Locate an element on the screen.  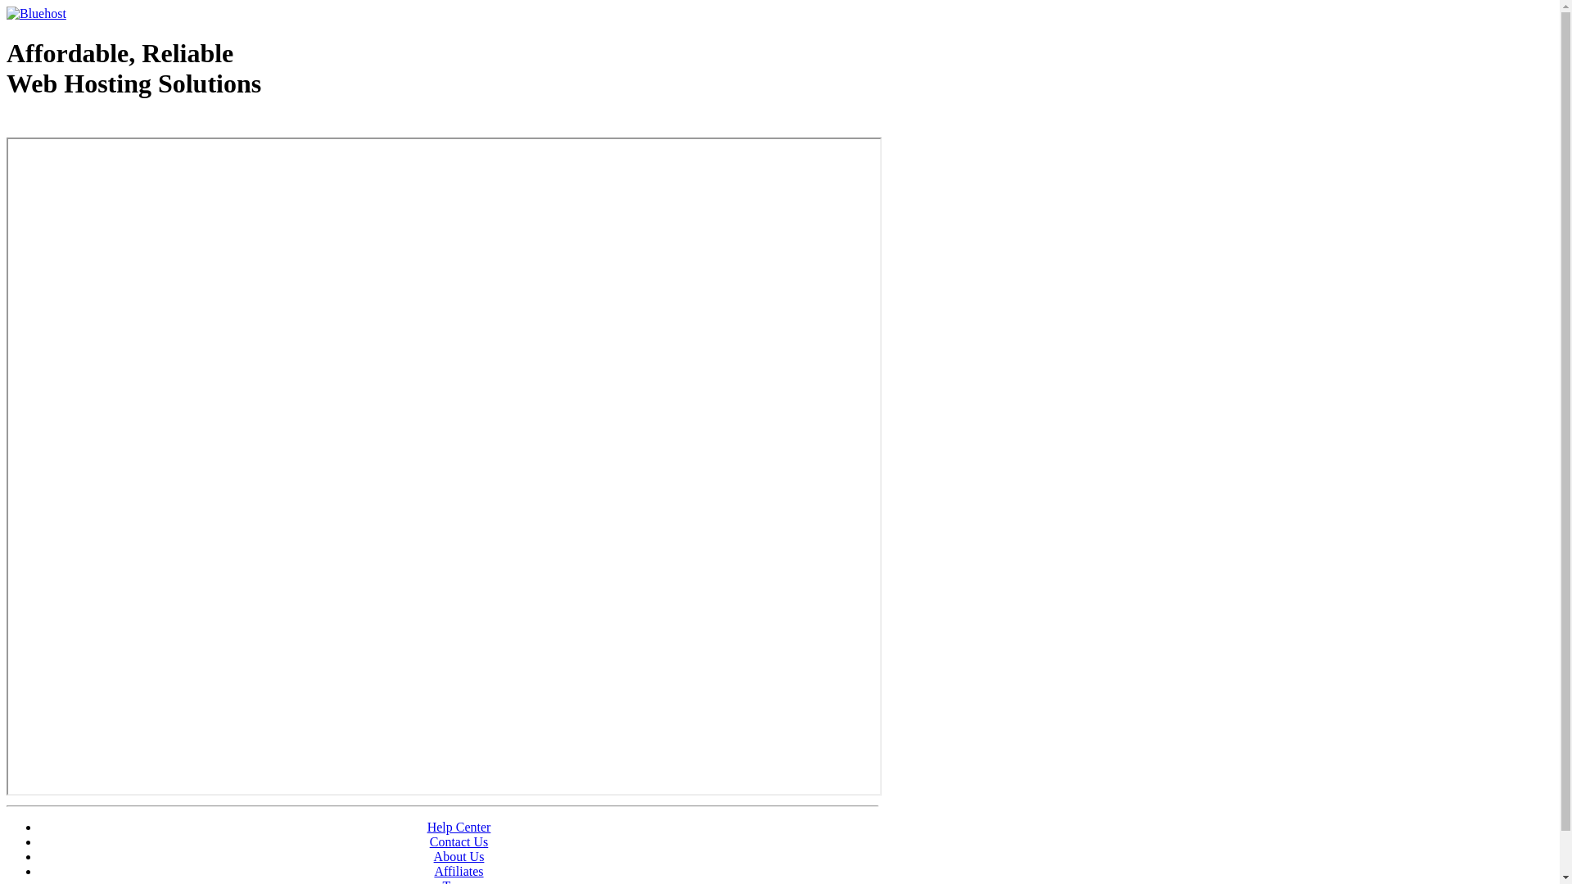
Web Hosting - courtesy of www.bluehost.com is located at coordinates (102, 125).